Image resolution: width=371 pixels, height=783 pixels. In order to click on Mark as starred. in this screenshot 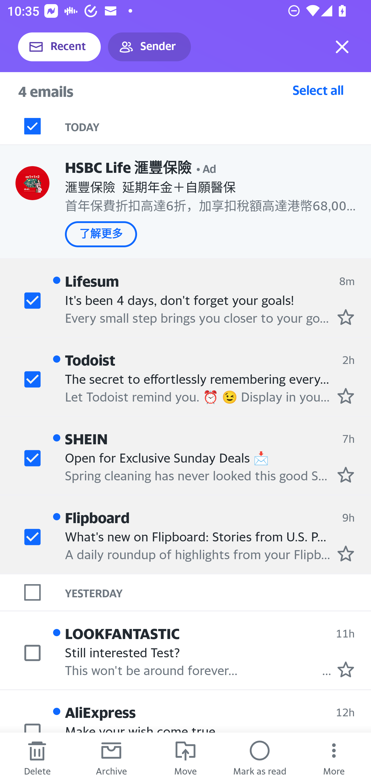, I will do `click(346, 475)`.